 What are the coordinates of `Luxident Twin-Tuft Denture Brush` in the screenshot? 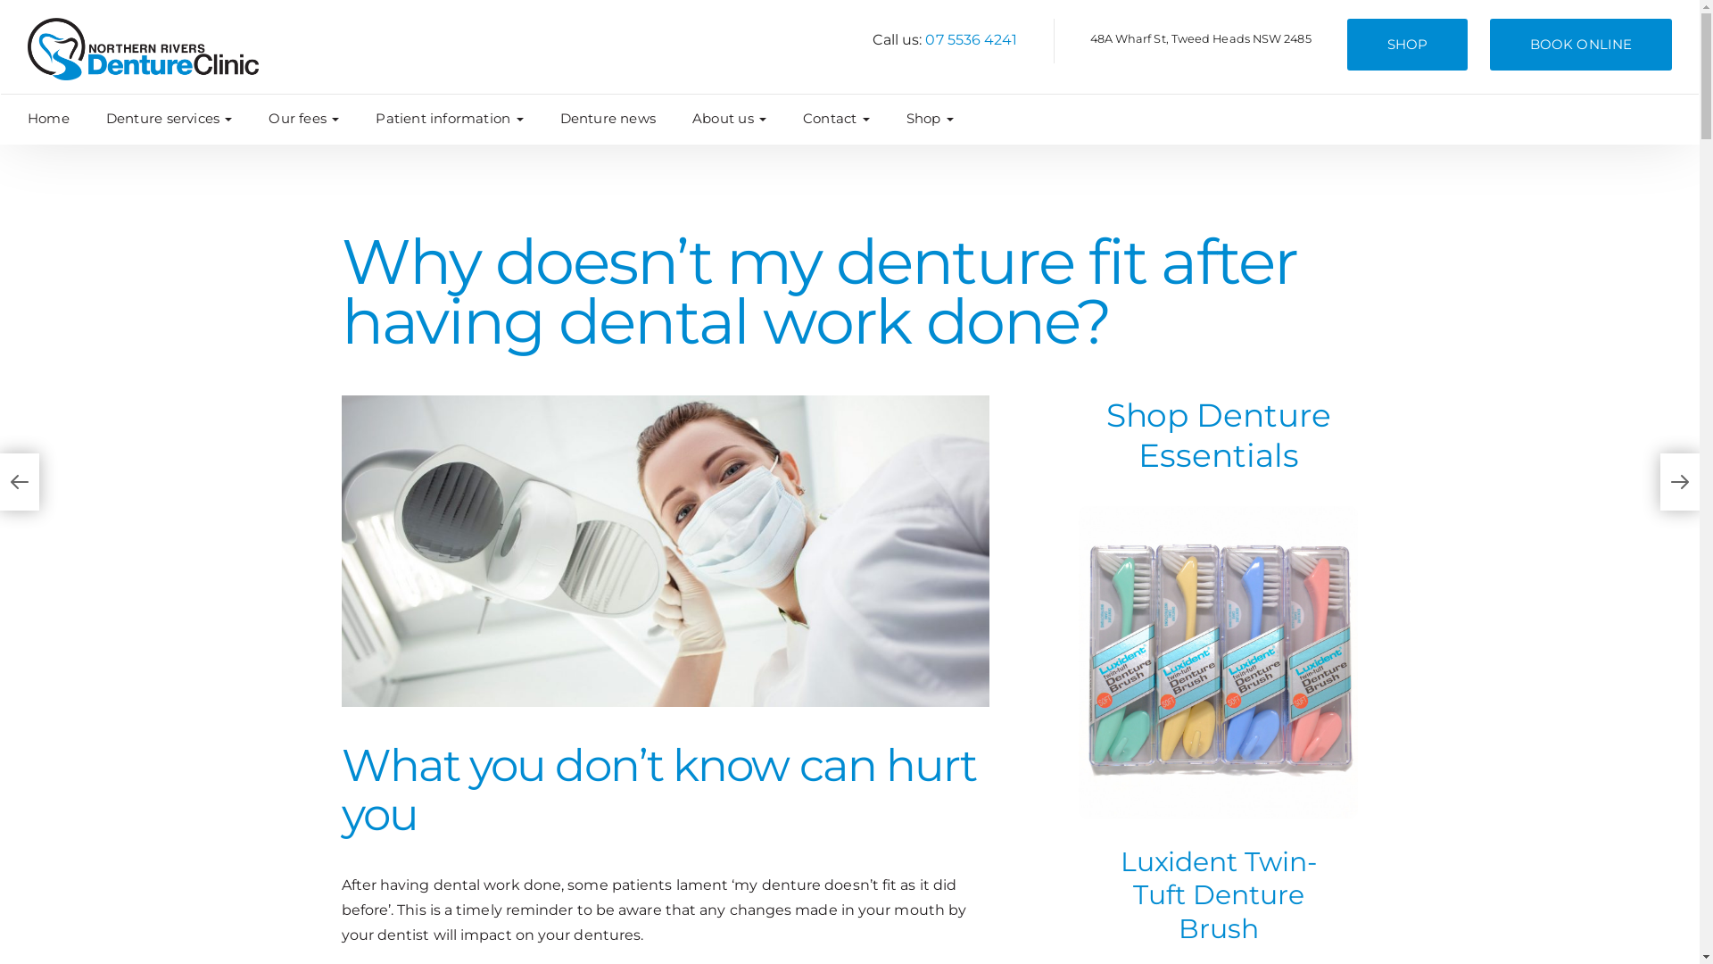 It's located at (1219, 894).